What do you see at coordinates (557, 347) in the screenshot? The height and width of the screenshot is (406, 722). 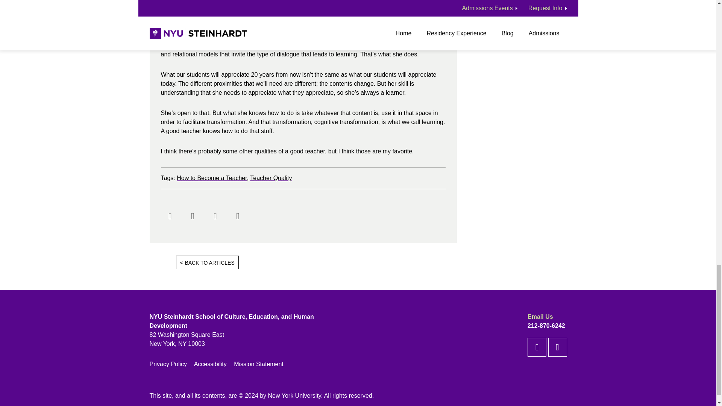 I see `Follow us on LinkedIn` at bounding box center [557, 347].